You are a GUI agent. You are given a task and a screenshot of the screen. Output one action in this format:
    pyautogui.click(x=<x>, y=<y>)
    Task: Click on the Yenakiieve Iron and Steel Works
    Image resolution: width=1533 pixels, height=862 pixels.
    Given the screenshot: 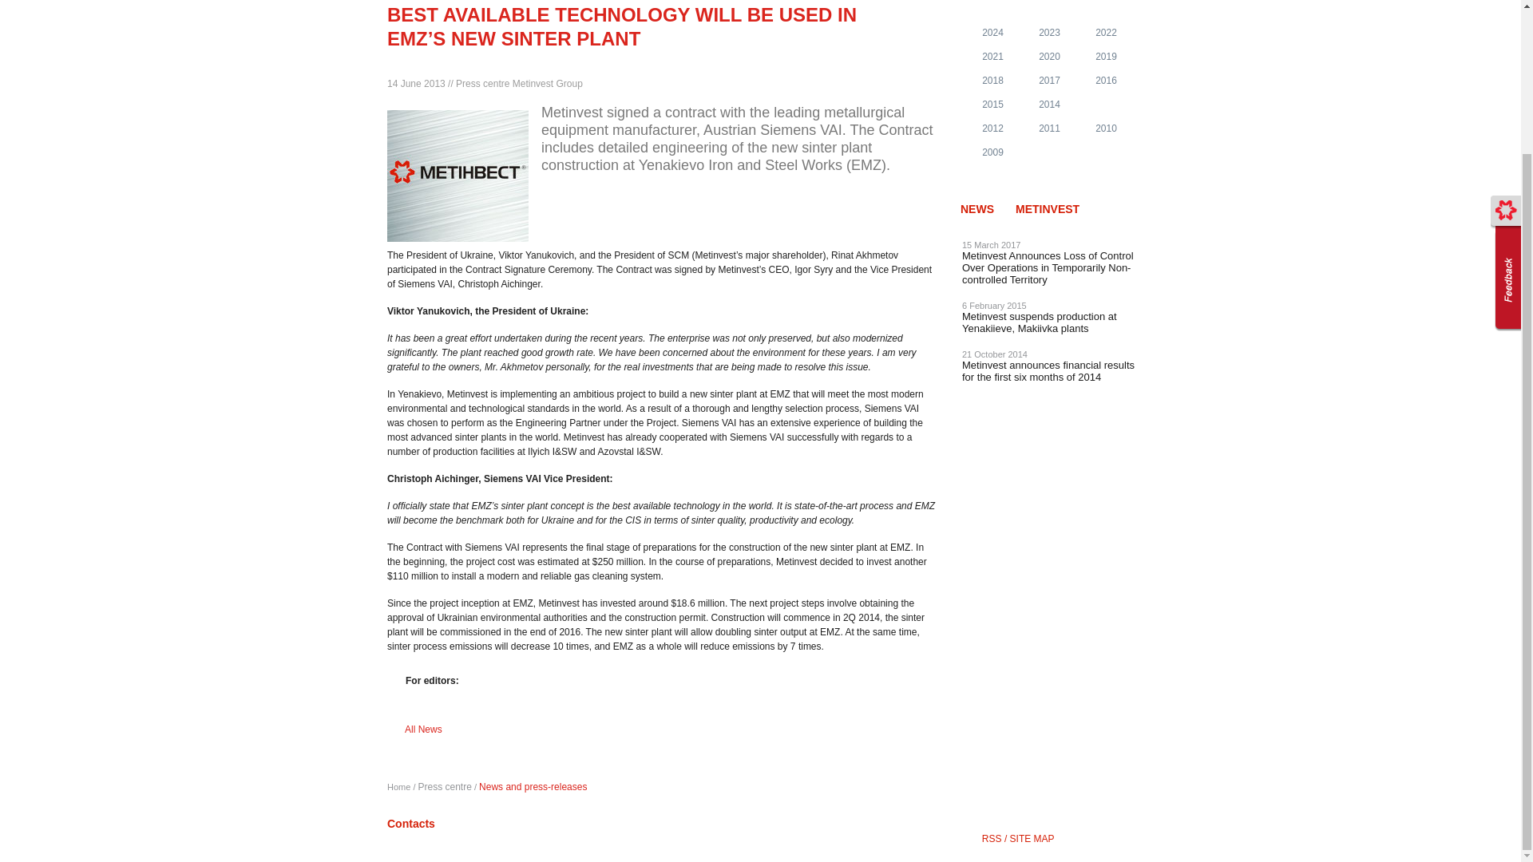 What is the action you would take?
    pyautogui.click(x=399, y=787)
    